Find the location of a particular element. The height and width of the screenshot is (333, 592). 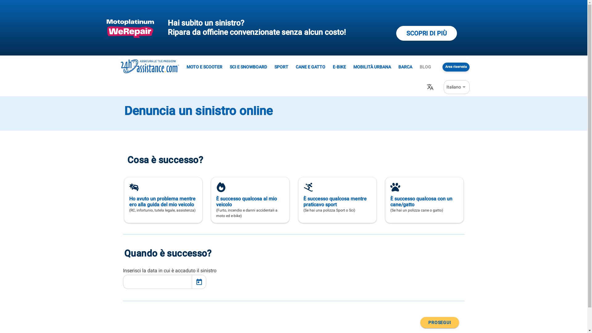

SCI E SNOWBOARD is located at coordinates (248, 67).